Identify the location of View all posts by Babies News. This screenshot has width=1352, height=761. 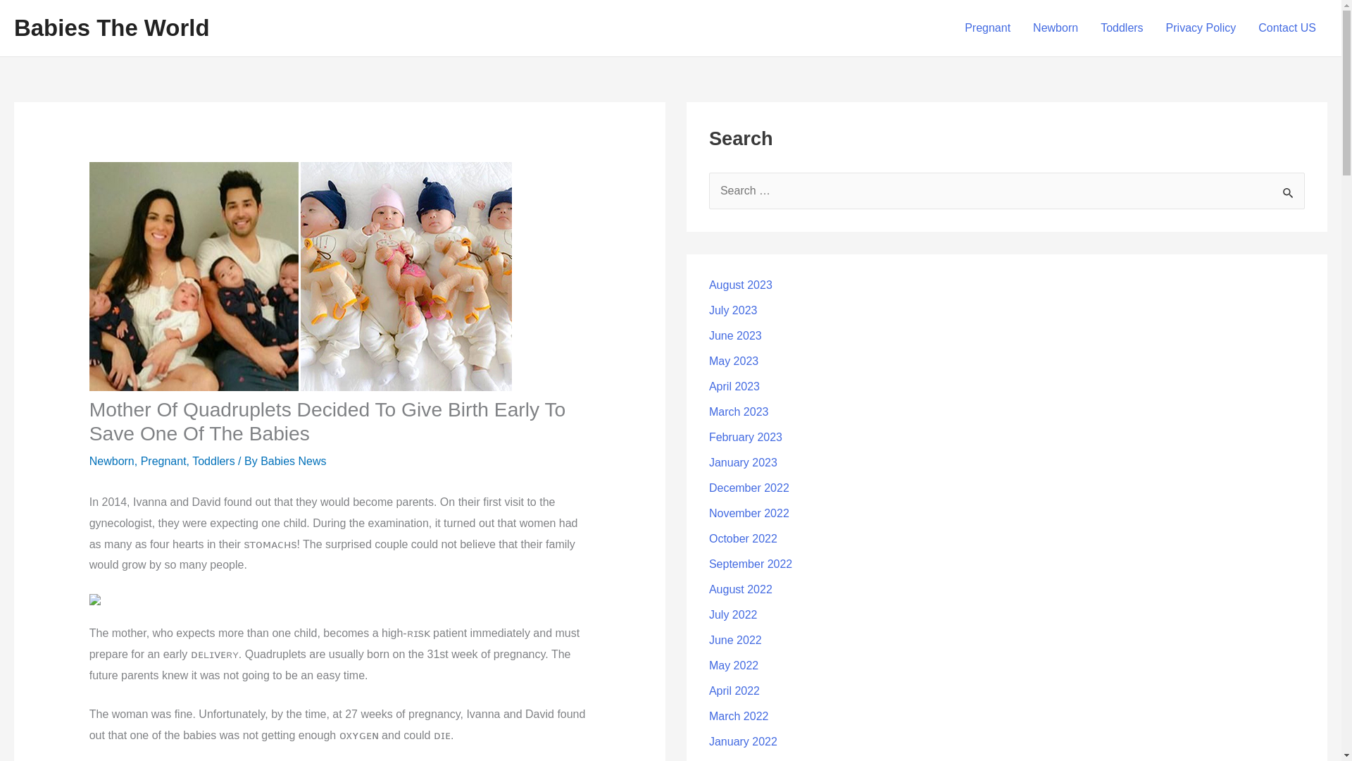
(293, 461).